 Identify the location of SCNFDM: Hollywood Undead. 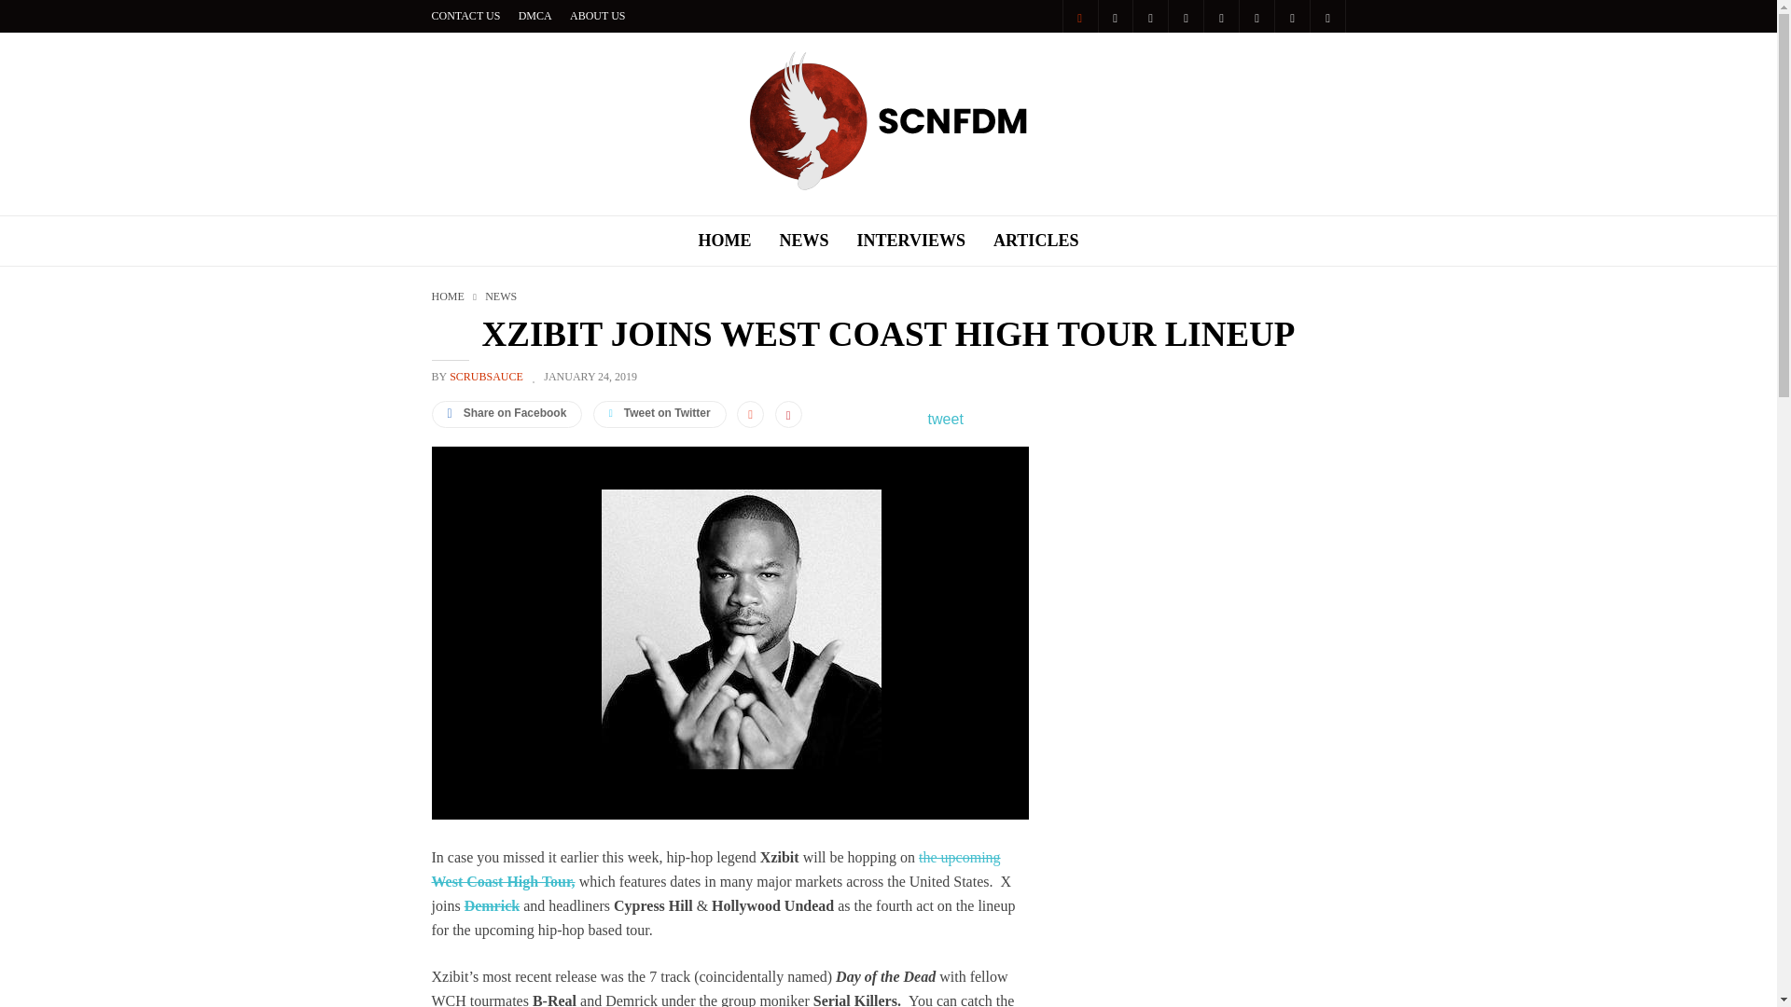
(888, 121).